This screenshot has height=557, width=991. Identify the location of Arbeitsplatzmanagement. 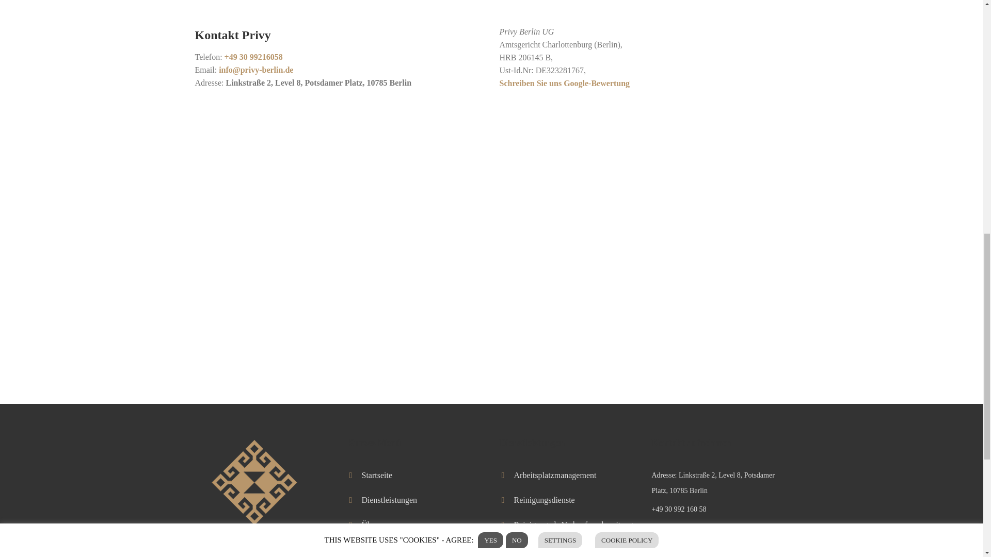
(555, 474).